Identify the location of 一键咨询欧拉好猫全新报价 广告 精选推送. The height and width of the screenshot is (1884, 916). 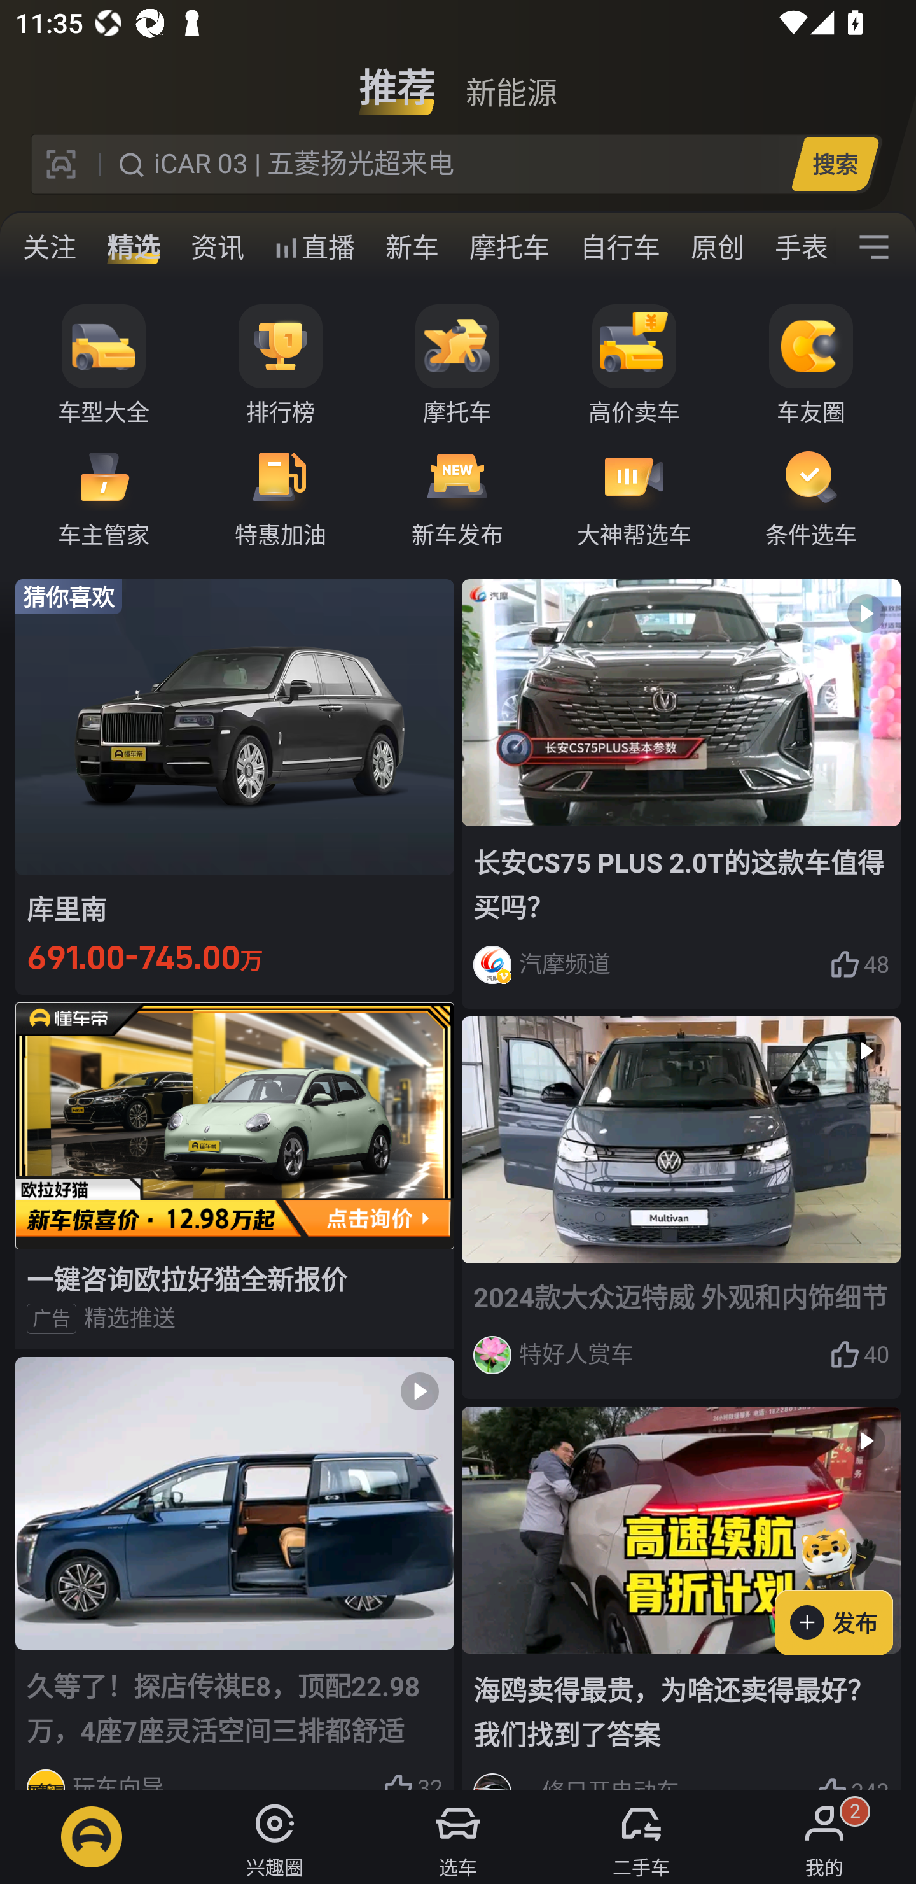
(235, 1175).